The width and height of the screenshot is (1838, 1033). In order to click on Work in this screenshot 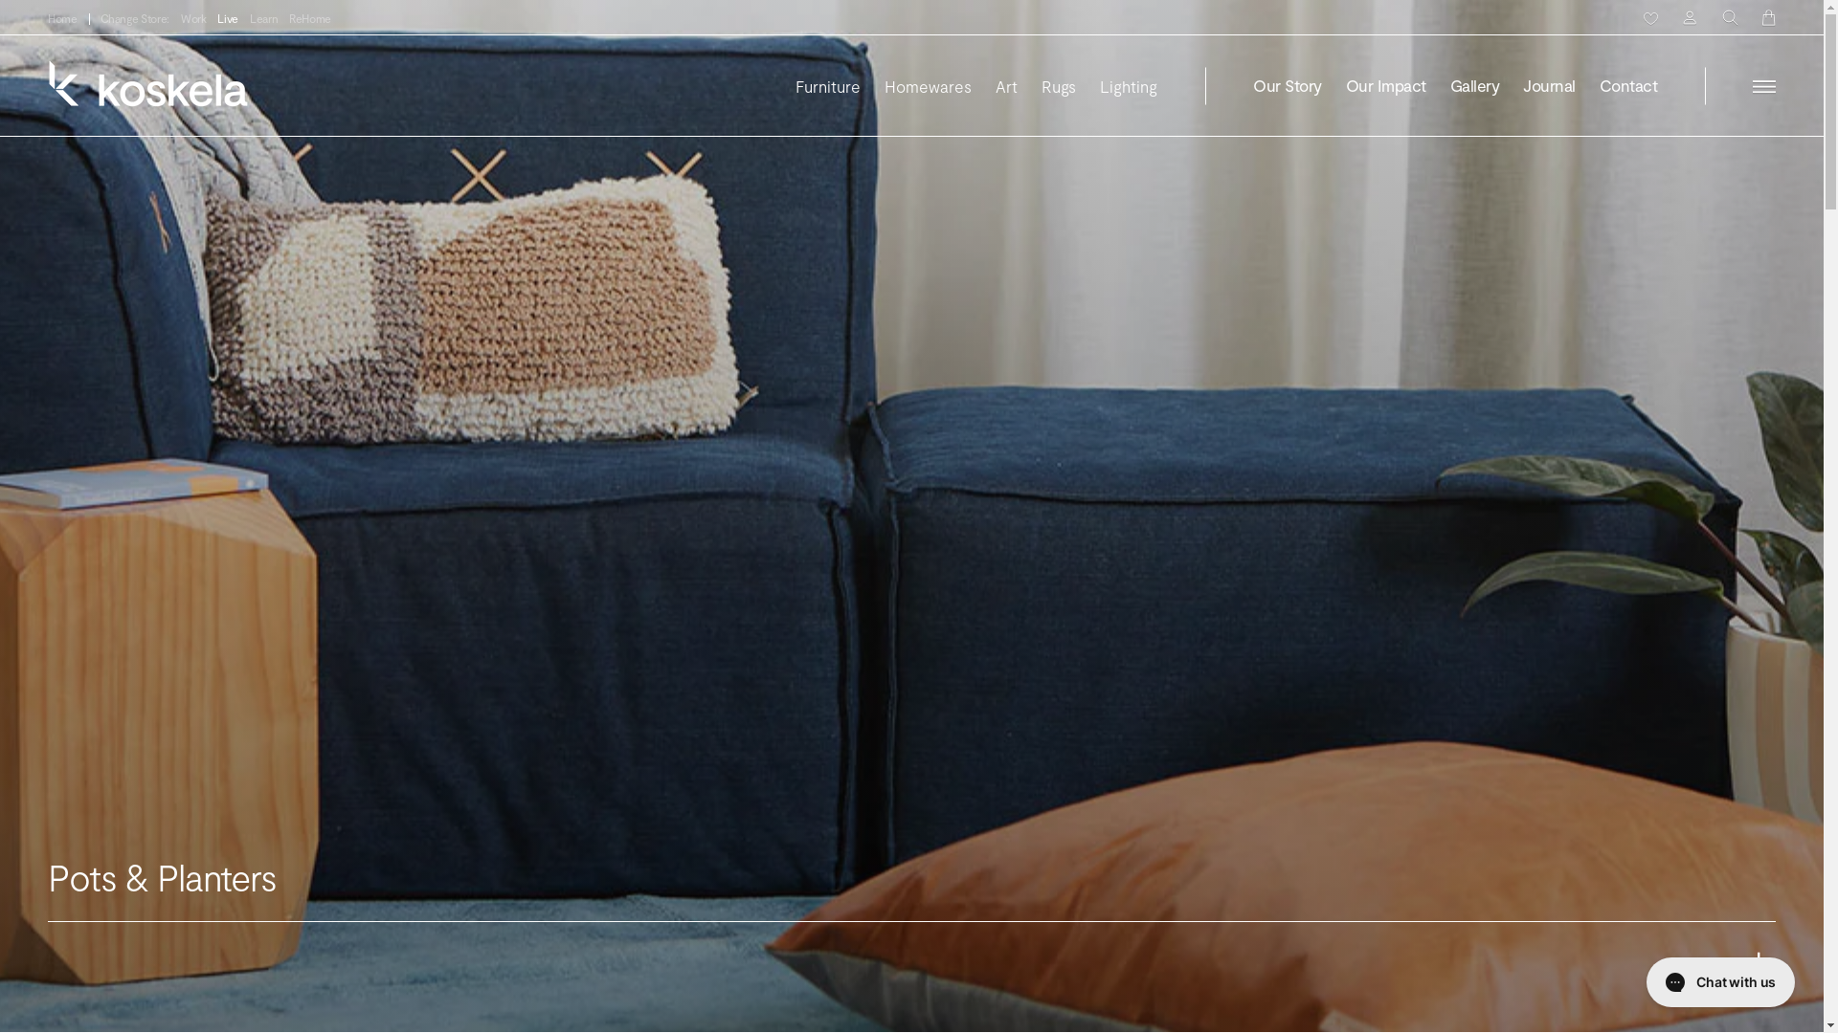, I will do `click(193, 19)`.